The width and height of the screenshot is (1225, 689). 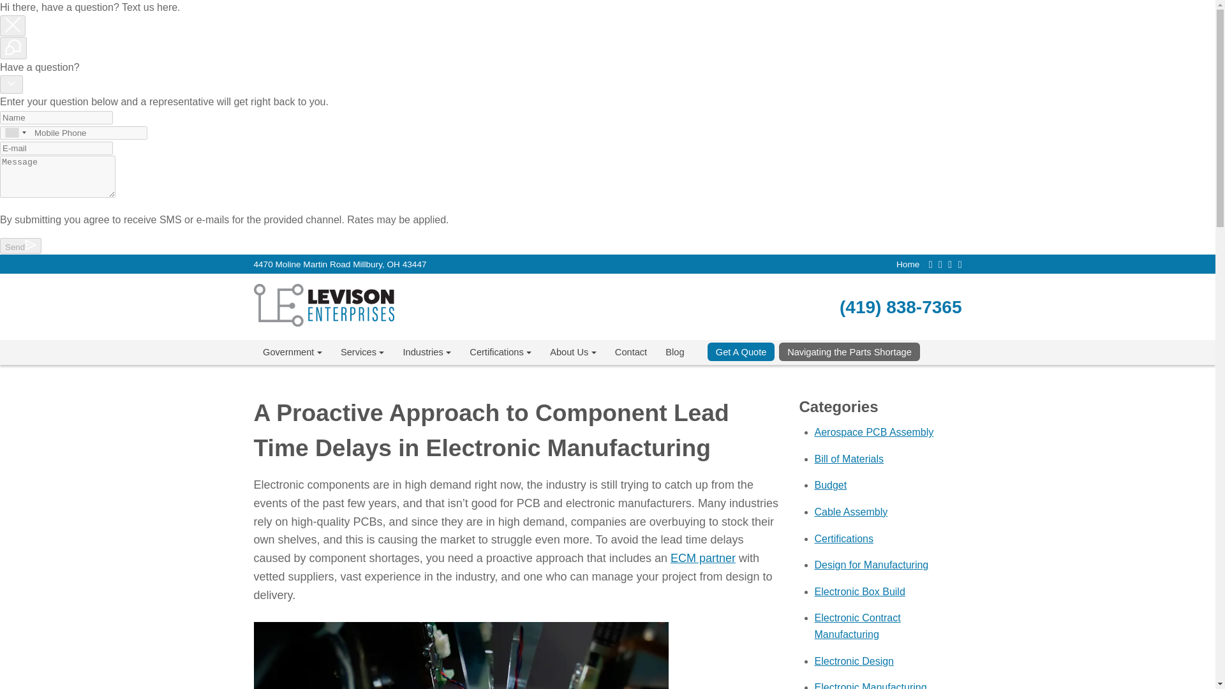 I want to click on View Our Youtube Page, so click(x=949, y=265).